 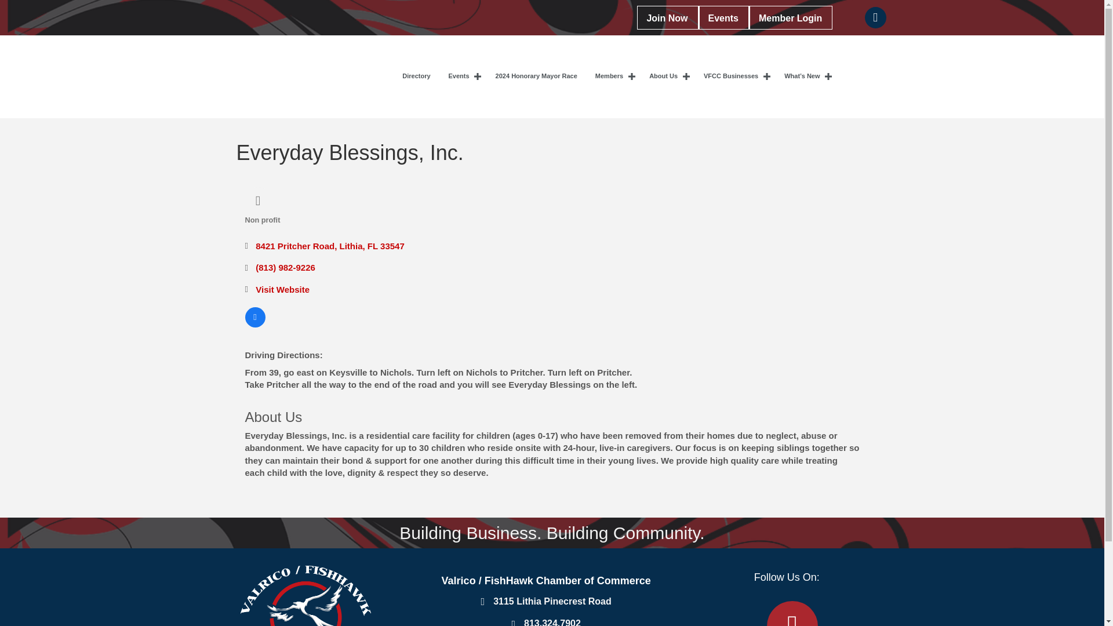 I want to click on About Us, so click(x=668, y=77).